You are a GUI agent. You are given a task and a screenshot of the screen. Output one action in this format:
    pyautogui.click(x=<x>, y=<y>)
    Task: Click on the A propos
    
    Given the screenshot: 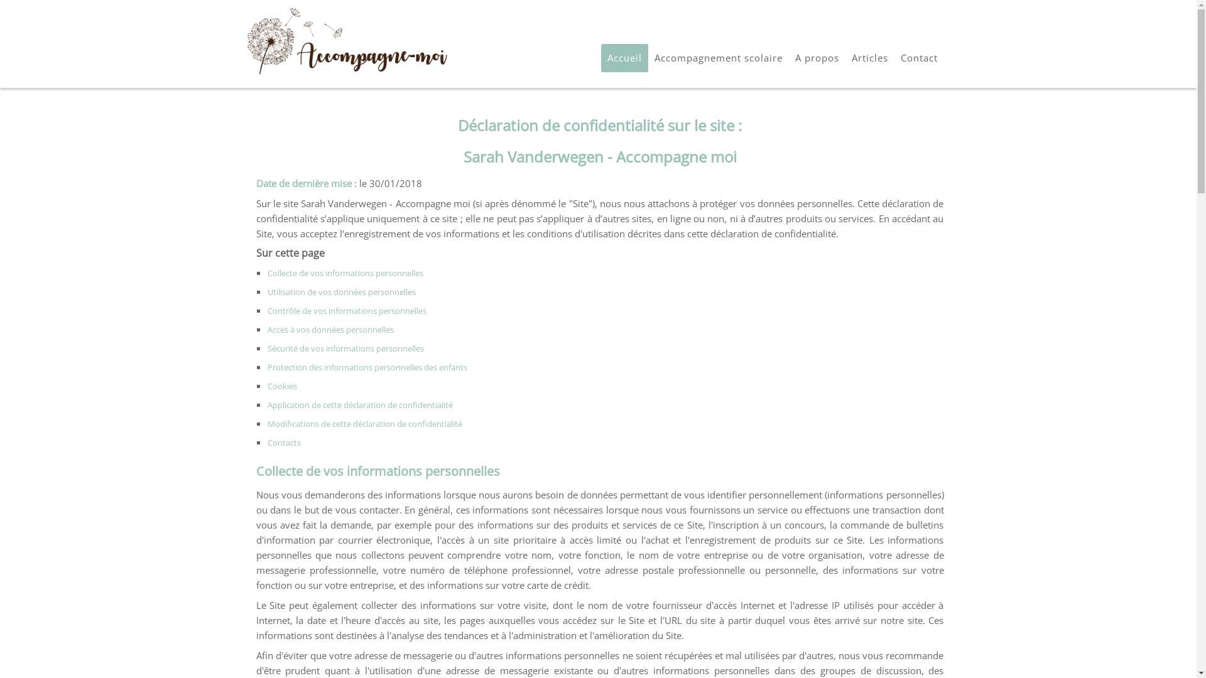 What is the action you would take?
    pyautogui.click(x=817, y=58)
    